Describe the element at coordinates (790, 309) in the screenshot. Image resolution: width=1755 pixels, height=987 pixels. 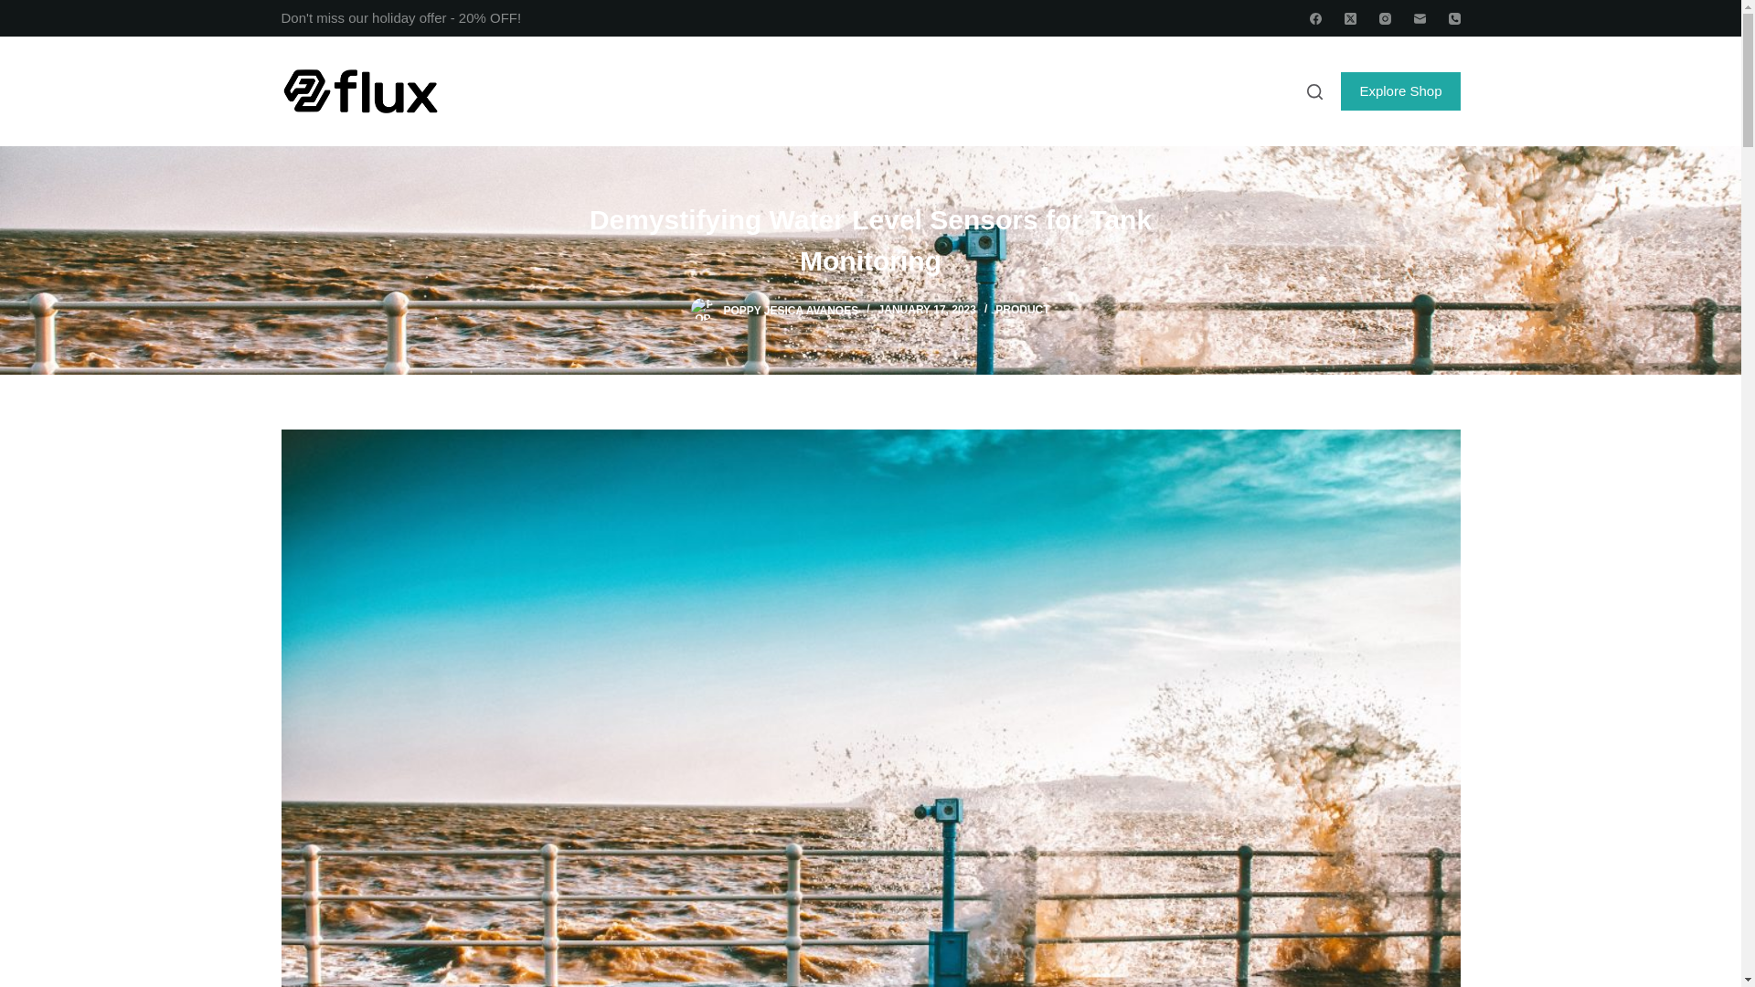
I see `POPPY JESICA AVANOES` at that location.